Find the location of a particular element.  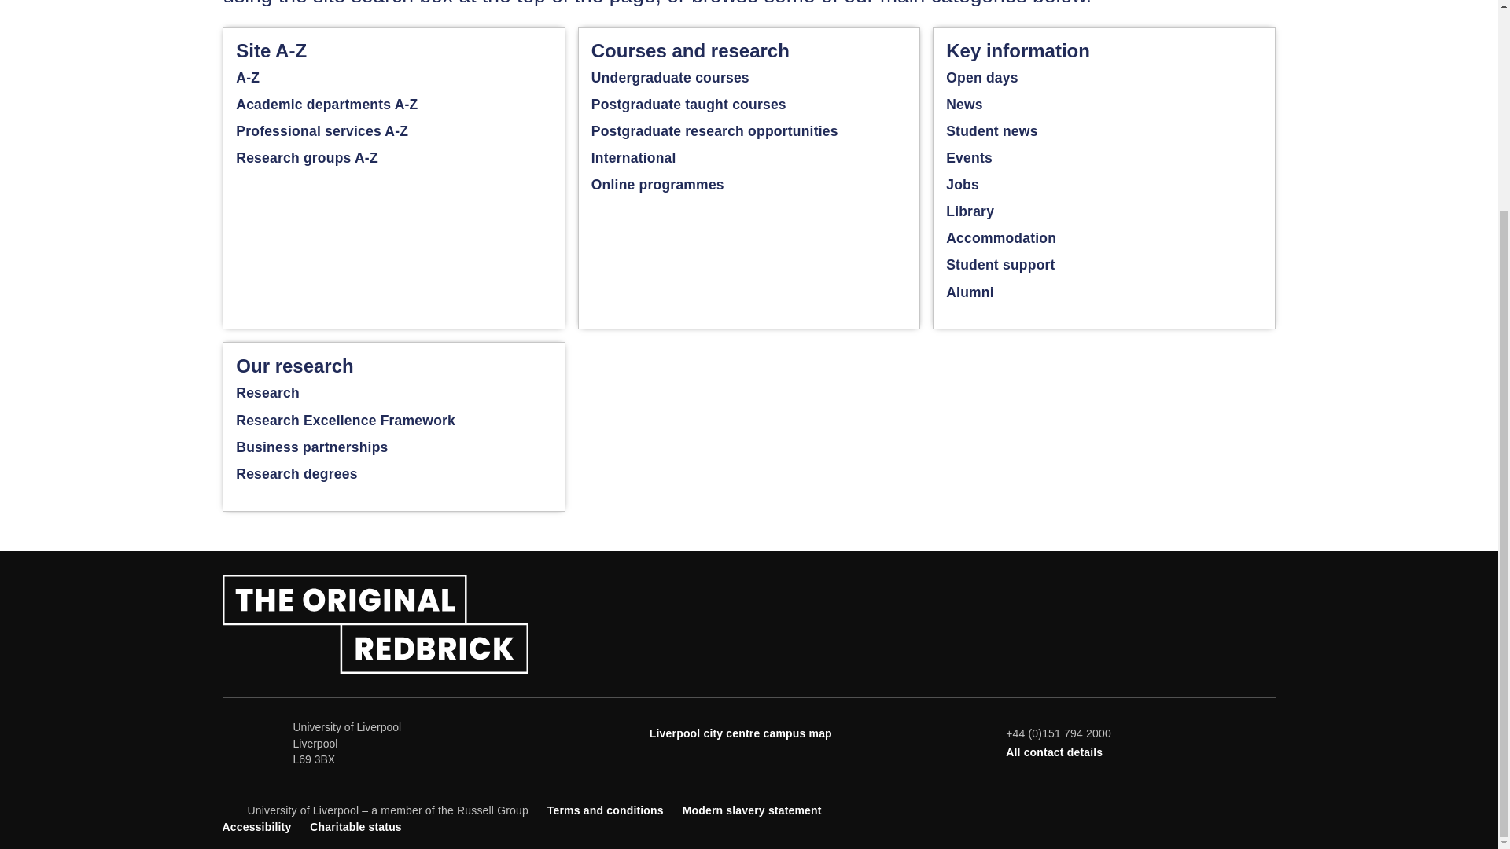

Jobs is located at coordinates (963, 184).